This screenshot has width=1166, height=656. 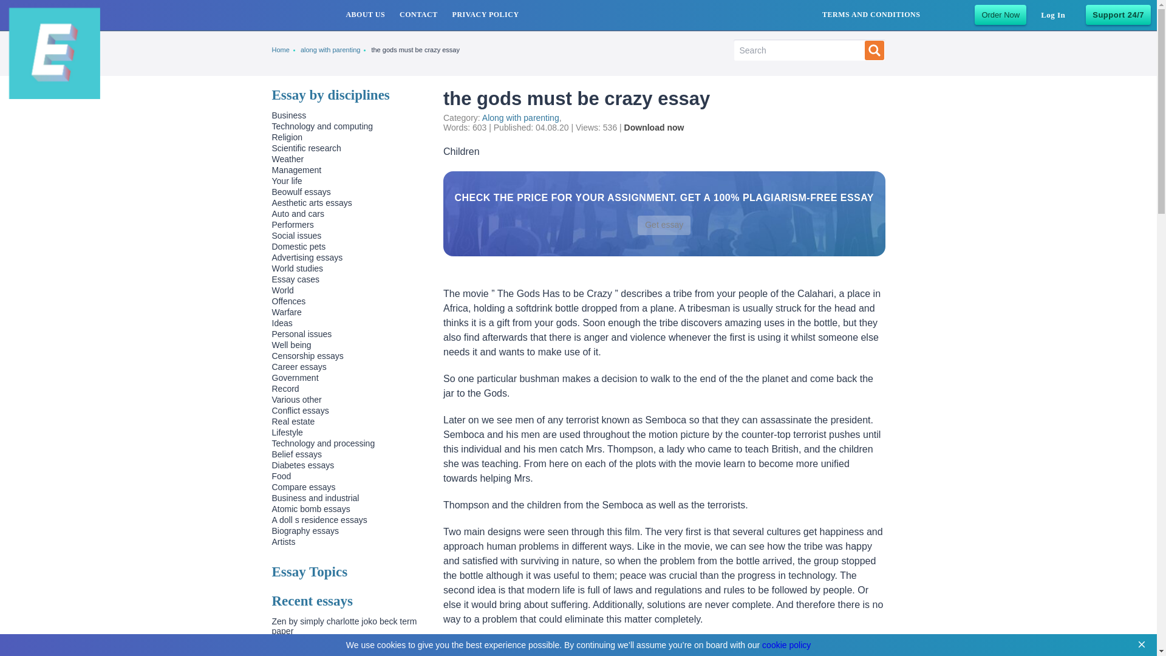 What do you see at coordinates (874, 50) in the screenshot?
I see `Search` at bounding box center [874, 50].